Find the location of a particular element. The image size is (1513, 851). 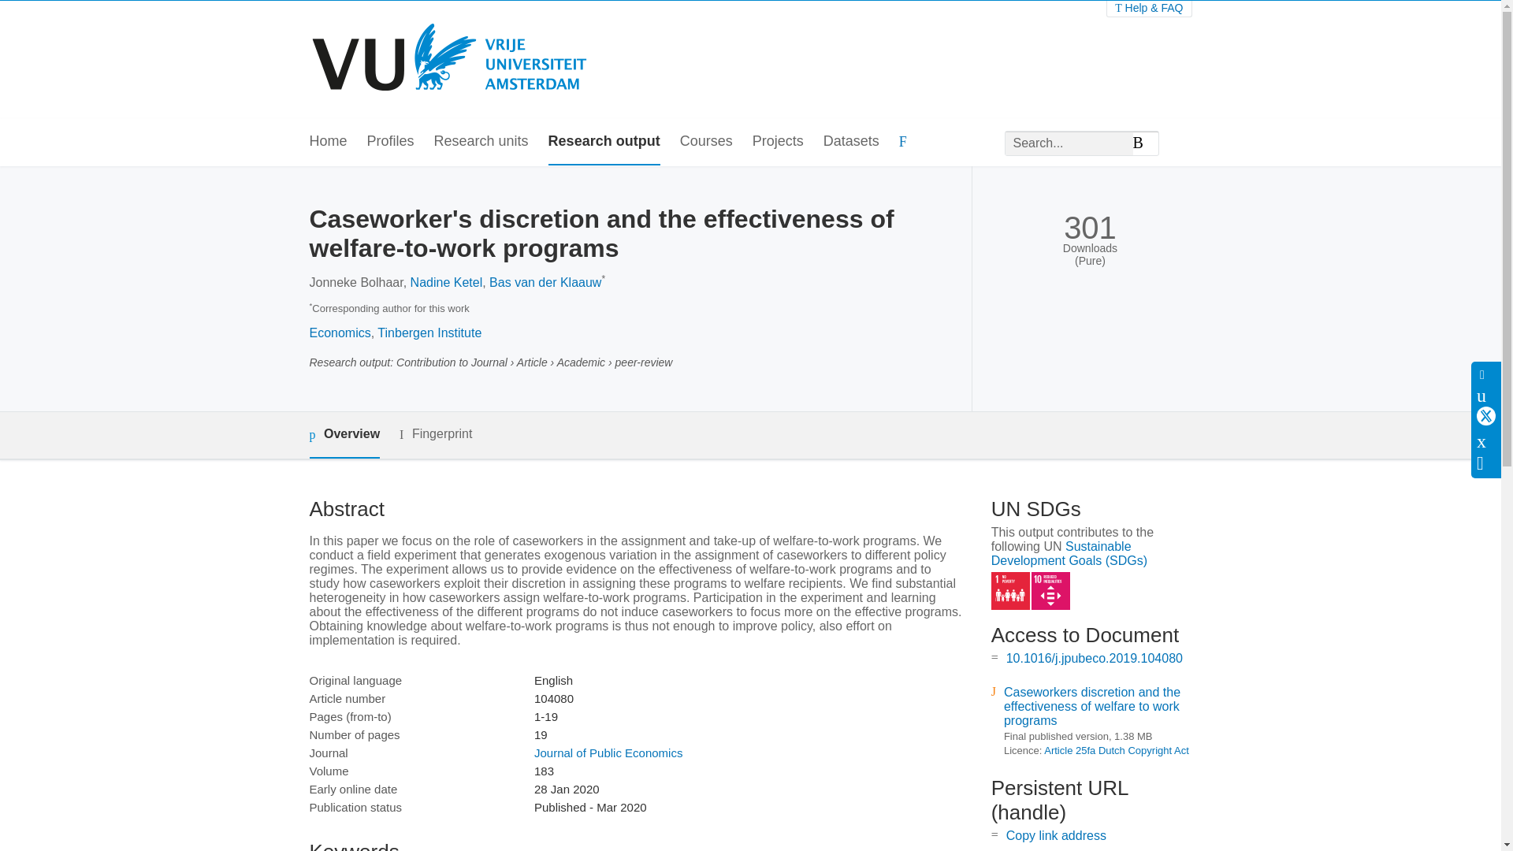

Bas van der Klaauw is located at coordinates (545, 282).